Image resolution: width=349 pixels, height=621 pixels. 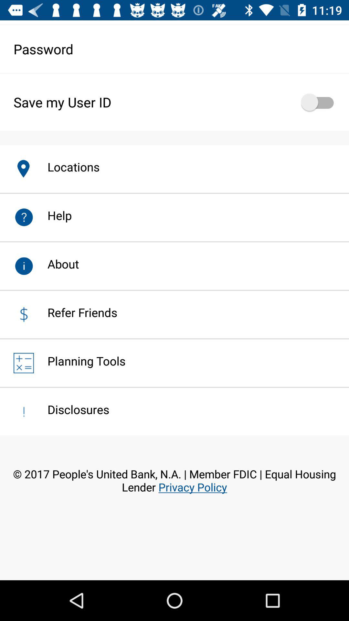 What do you see at coordinates (79, 361) in the screenshot?
I see `flip to planning tools icon` at bounding box center [79, 361].